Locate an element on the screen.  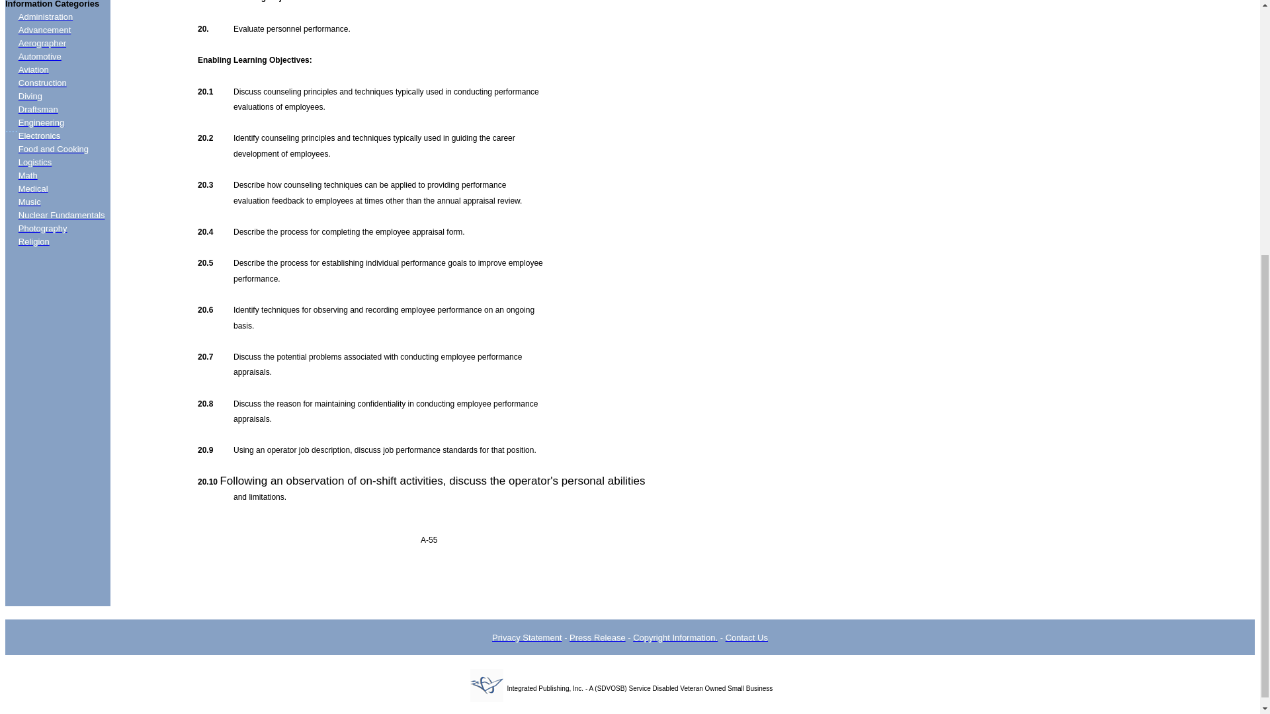
Construction is located at coordinates (42, 82).